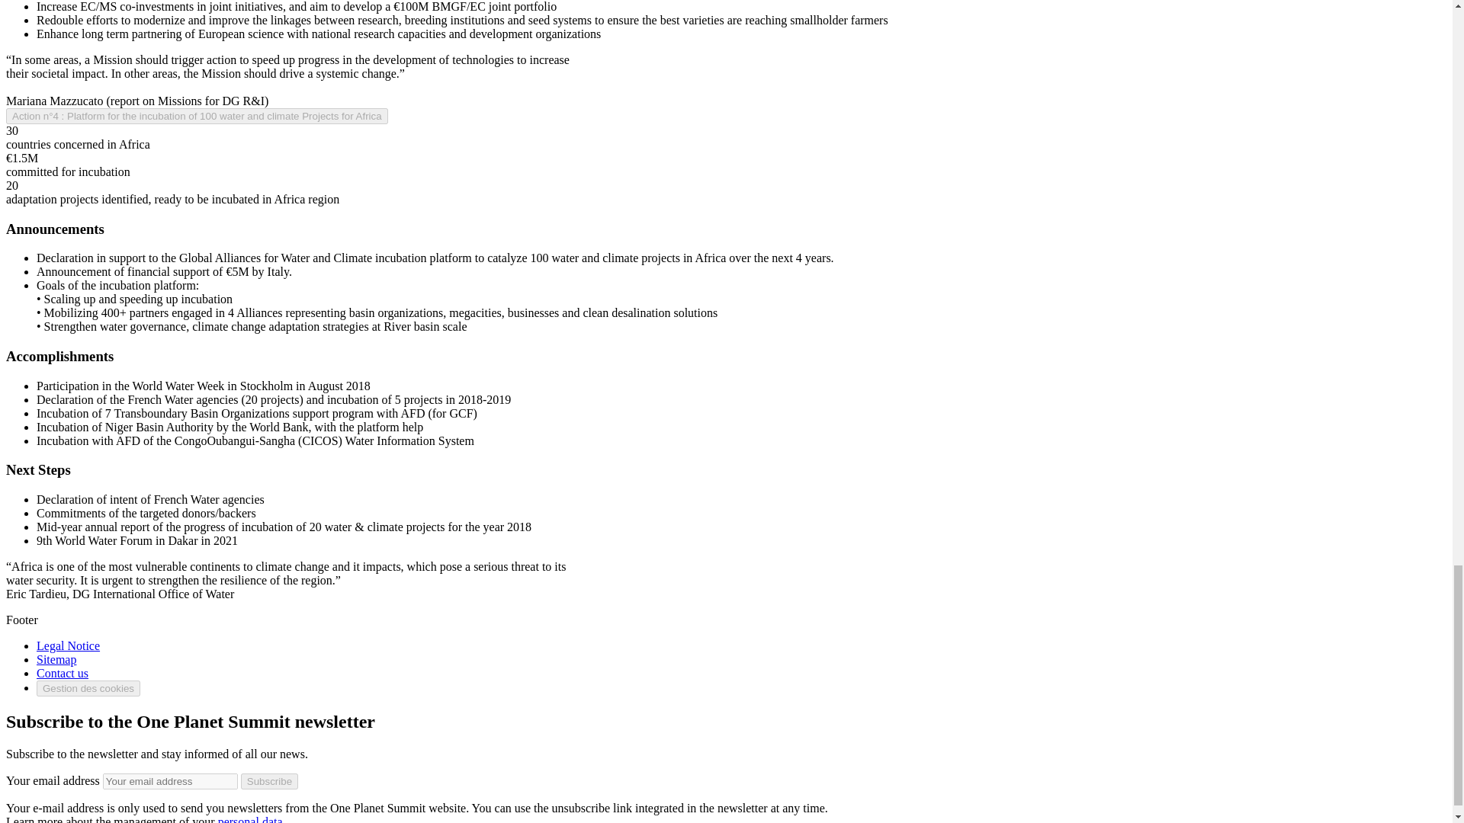 This screenshot has width=1464, height=823. I want to click on Subscribe, so click(270, 781).